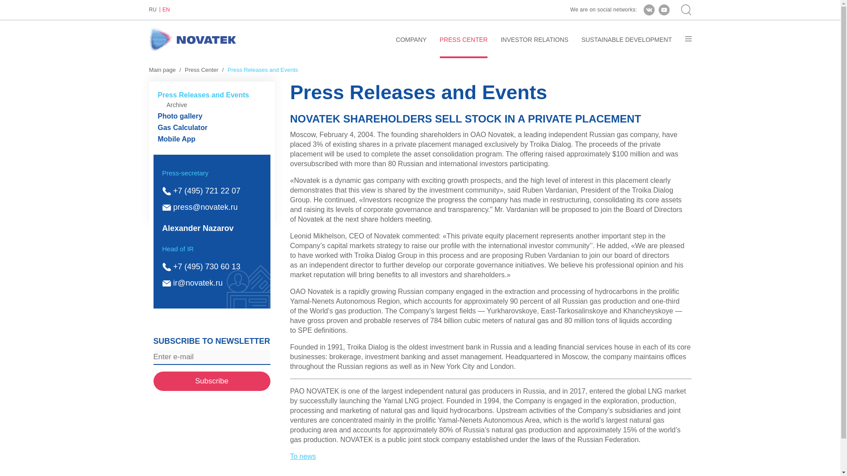 This screenshot has height=476, width=847. What do you see at coordinates (212, 381) in the screenshot?
I see `Subscribe` at bounding box center [212, 381].